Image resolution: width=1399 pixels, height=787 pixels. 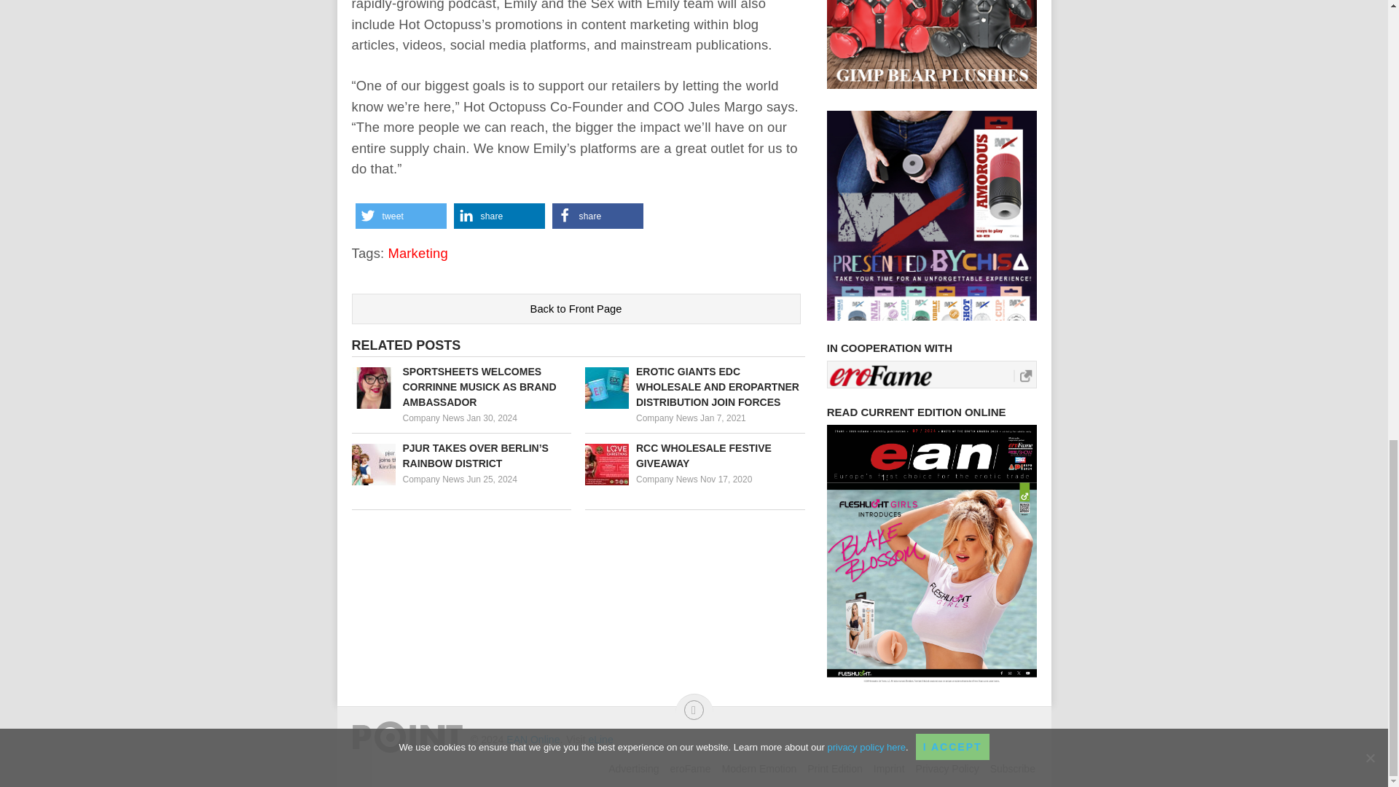 I want to click on Marketing, so click(x=417, y=252).